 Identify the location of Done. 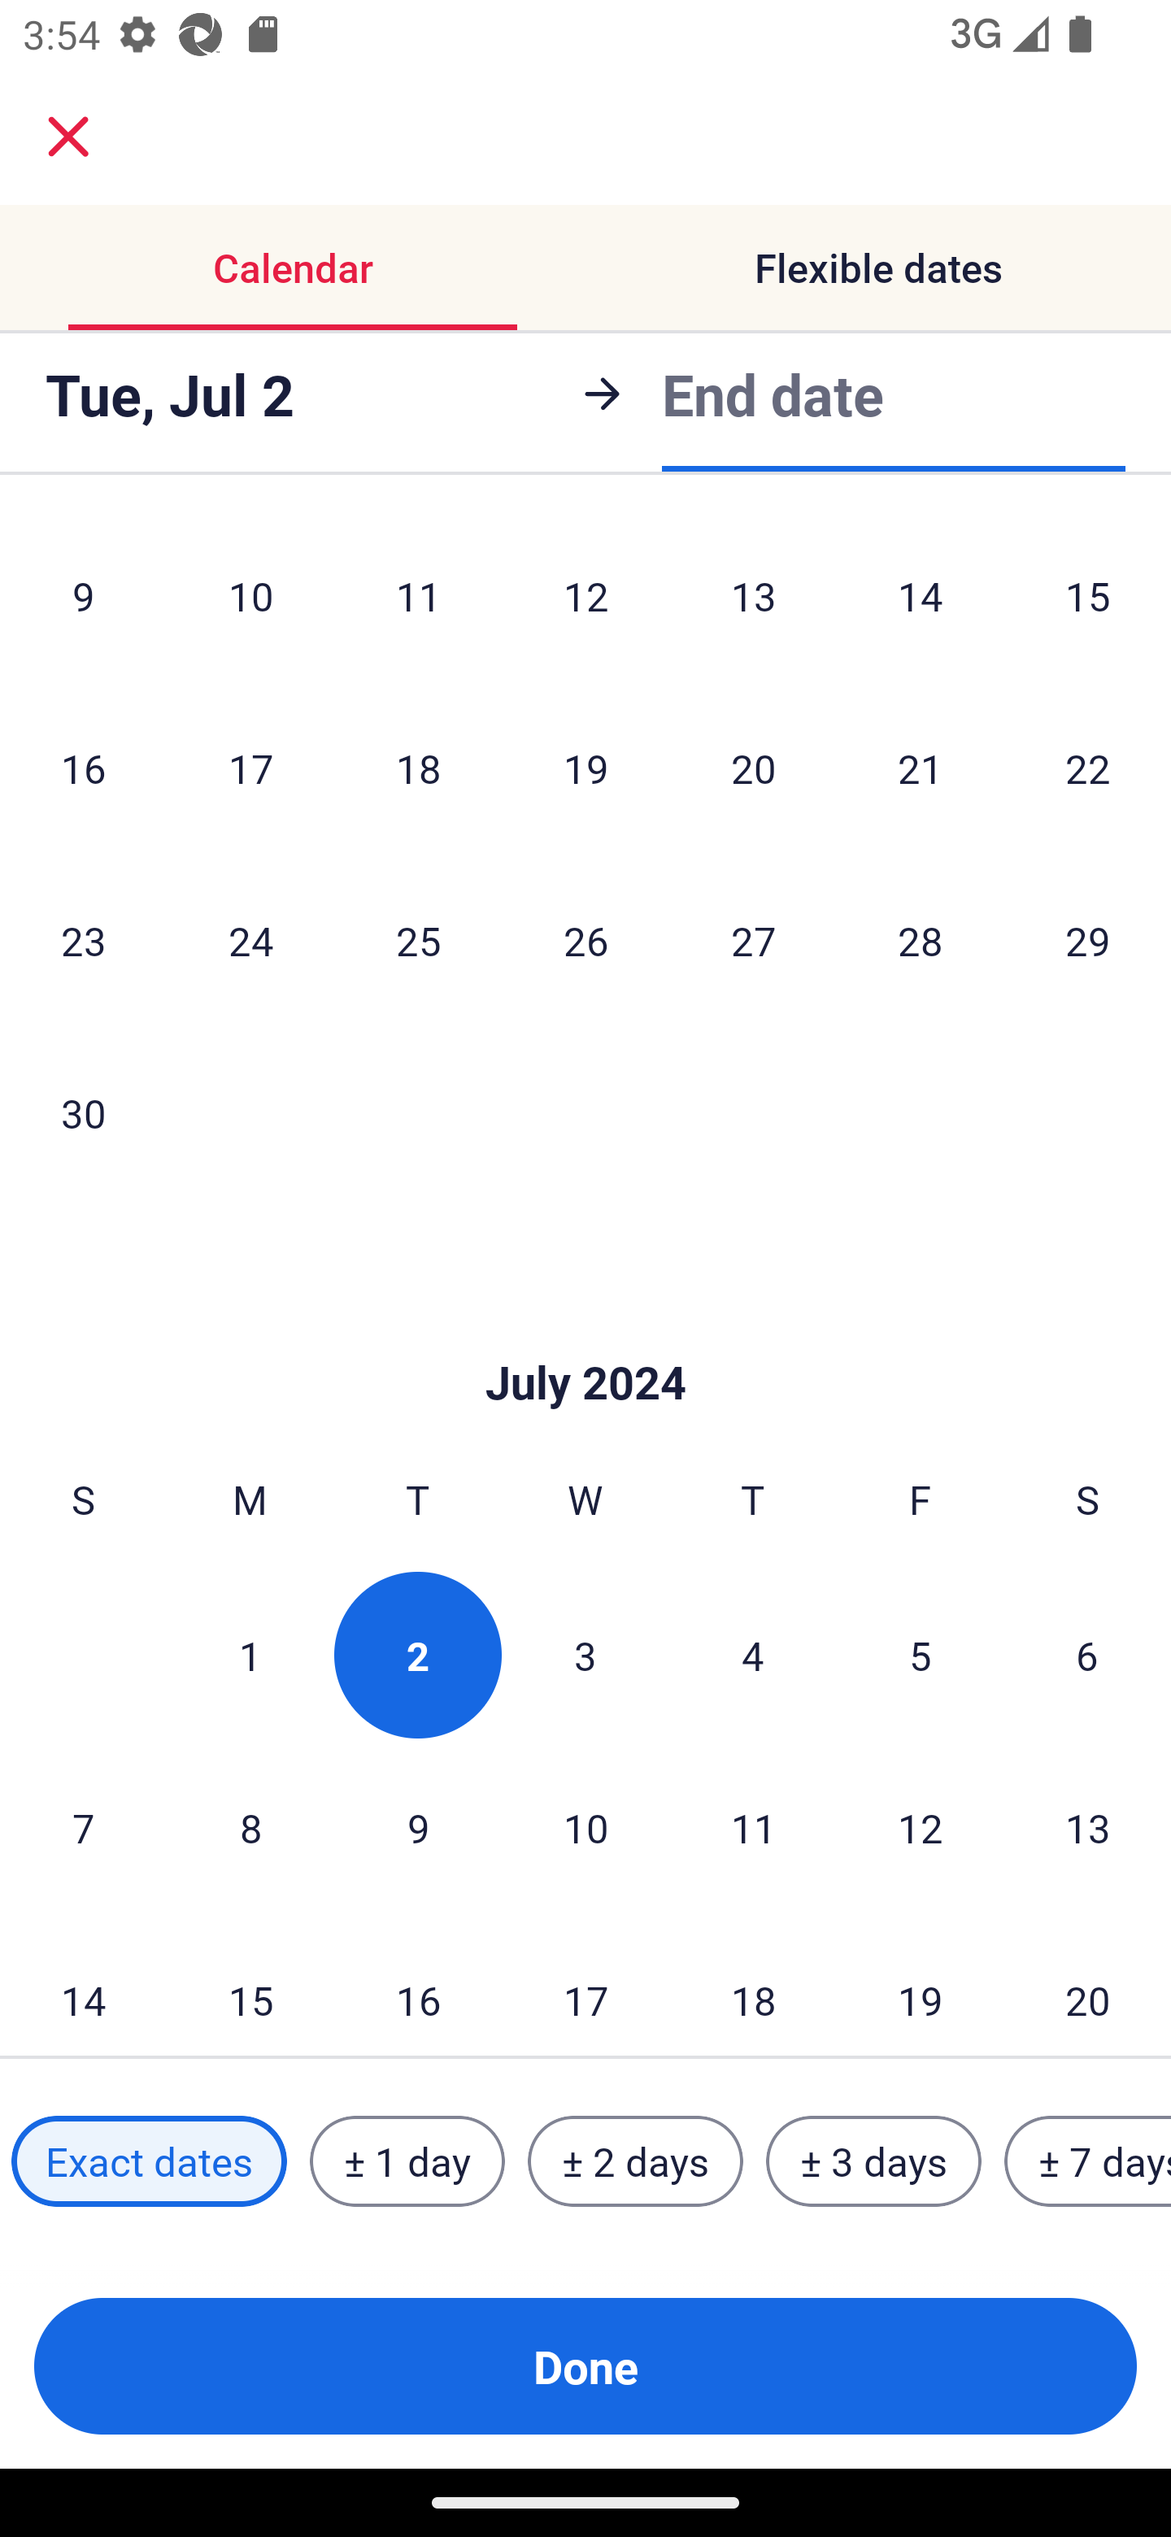
(585, 2366).